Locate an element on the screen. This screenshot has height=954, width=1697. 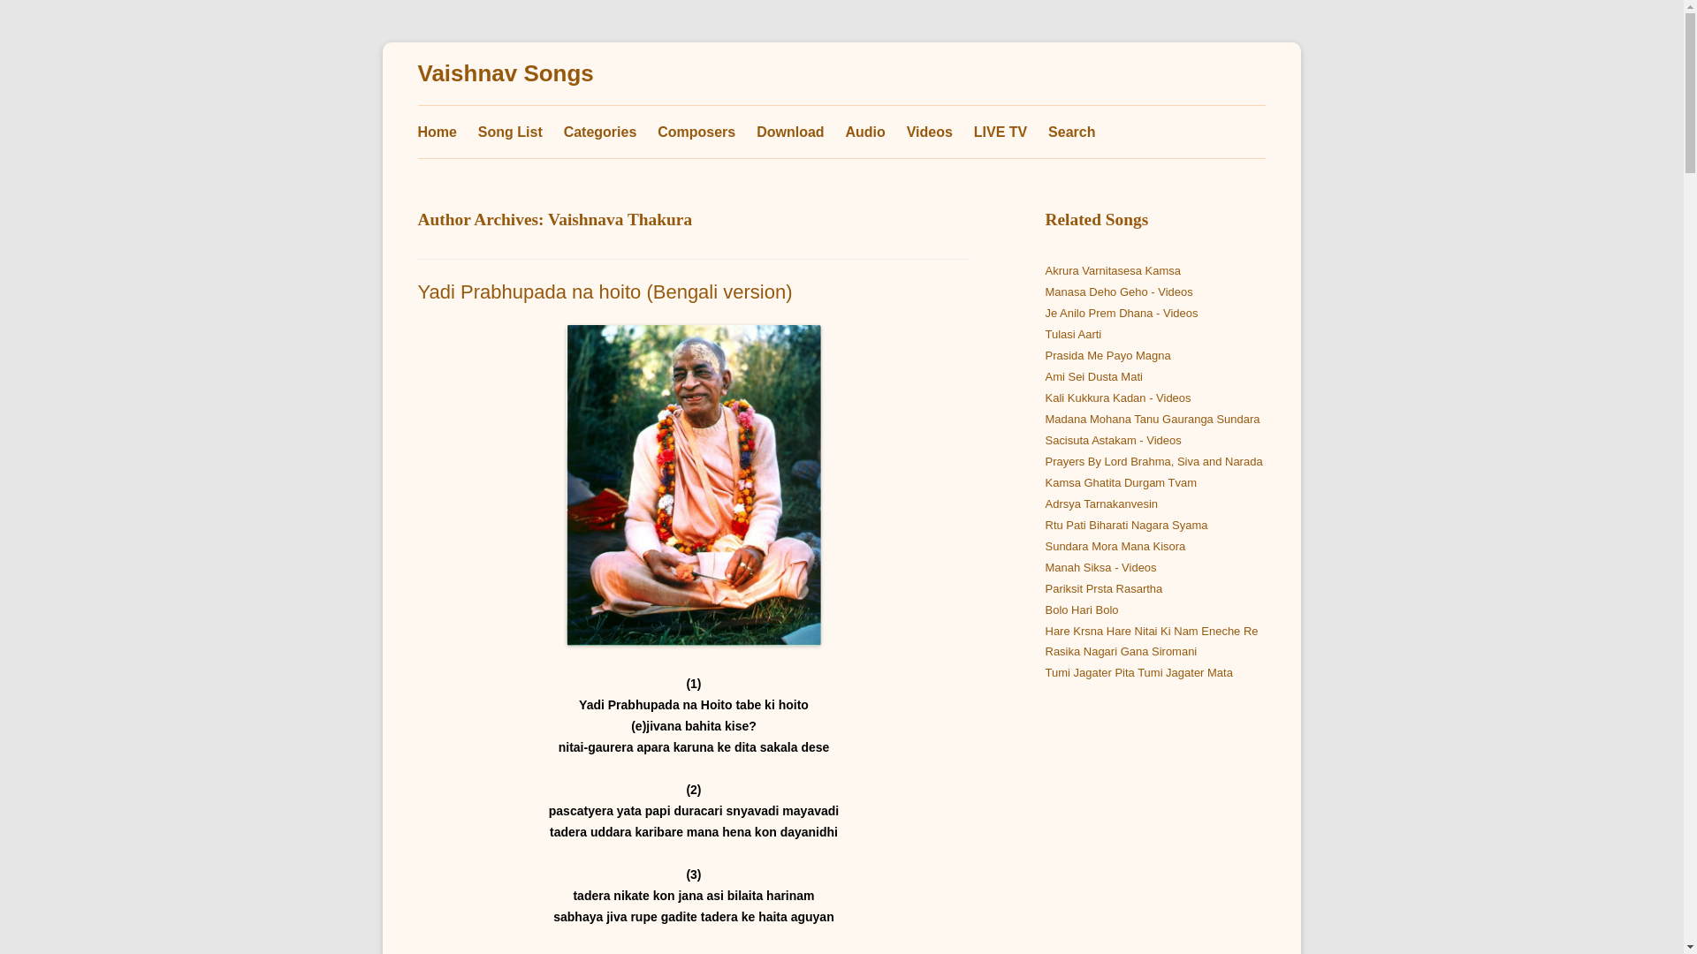
Download is located at coordinates (790, 132).